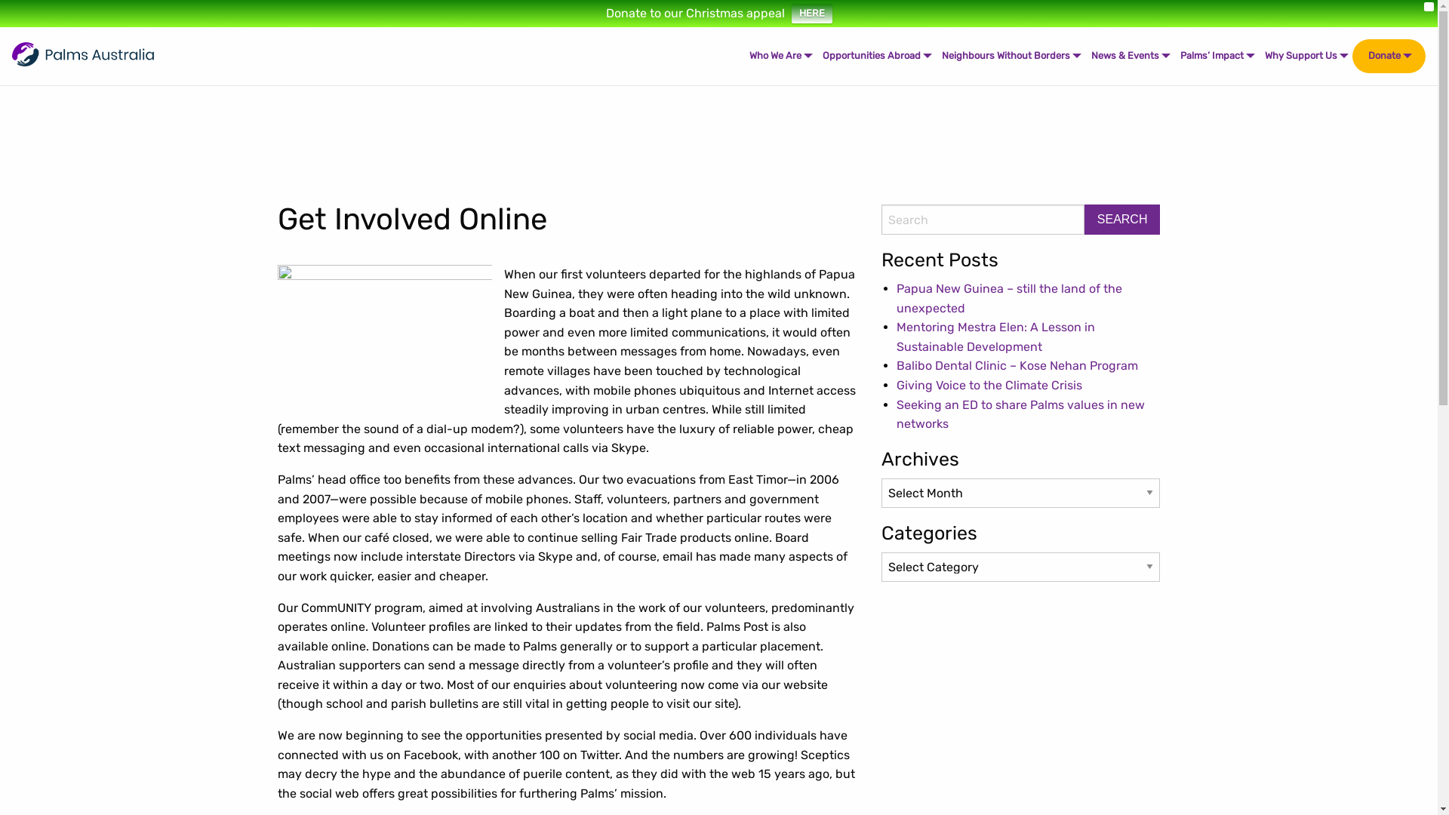 The height and width of the screenshot is (815, 1449). I want to click on Why Support Us, so click(1306, 56).